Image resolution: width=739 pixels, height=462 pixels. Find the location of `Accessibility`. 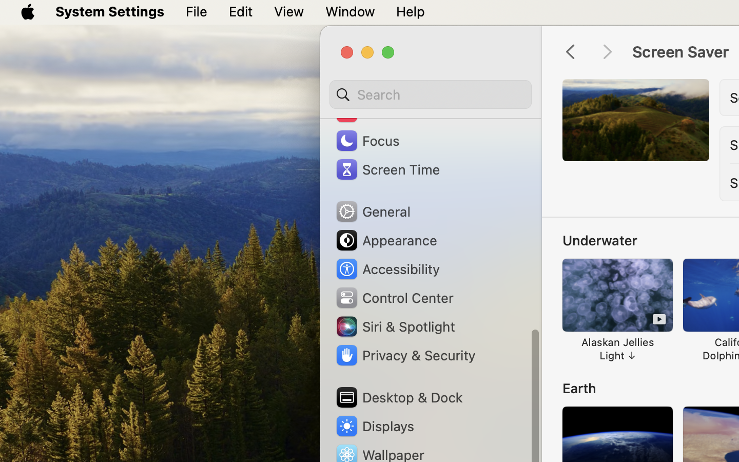

Accessibility is located at coordinates (387, 269).